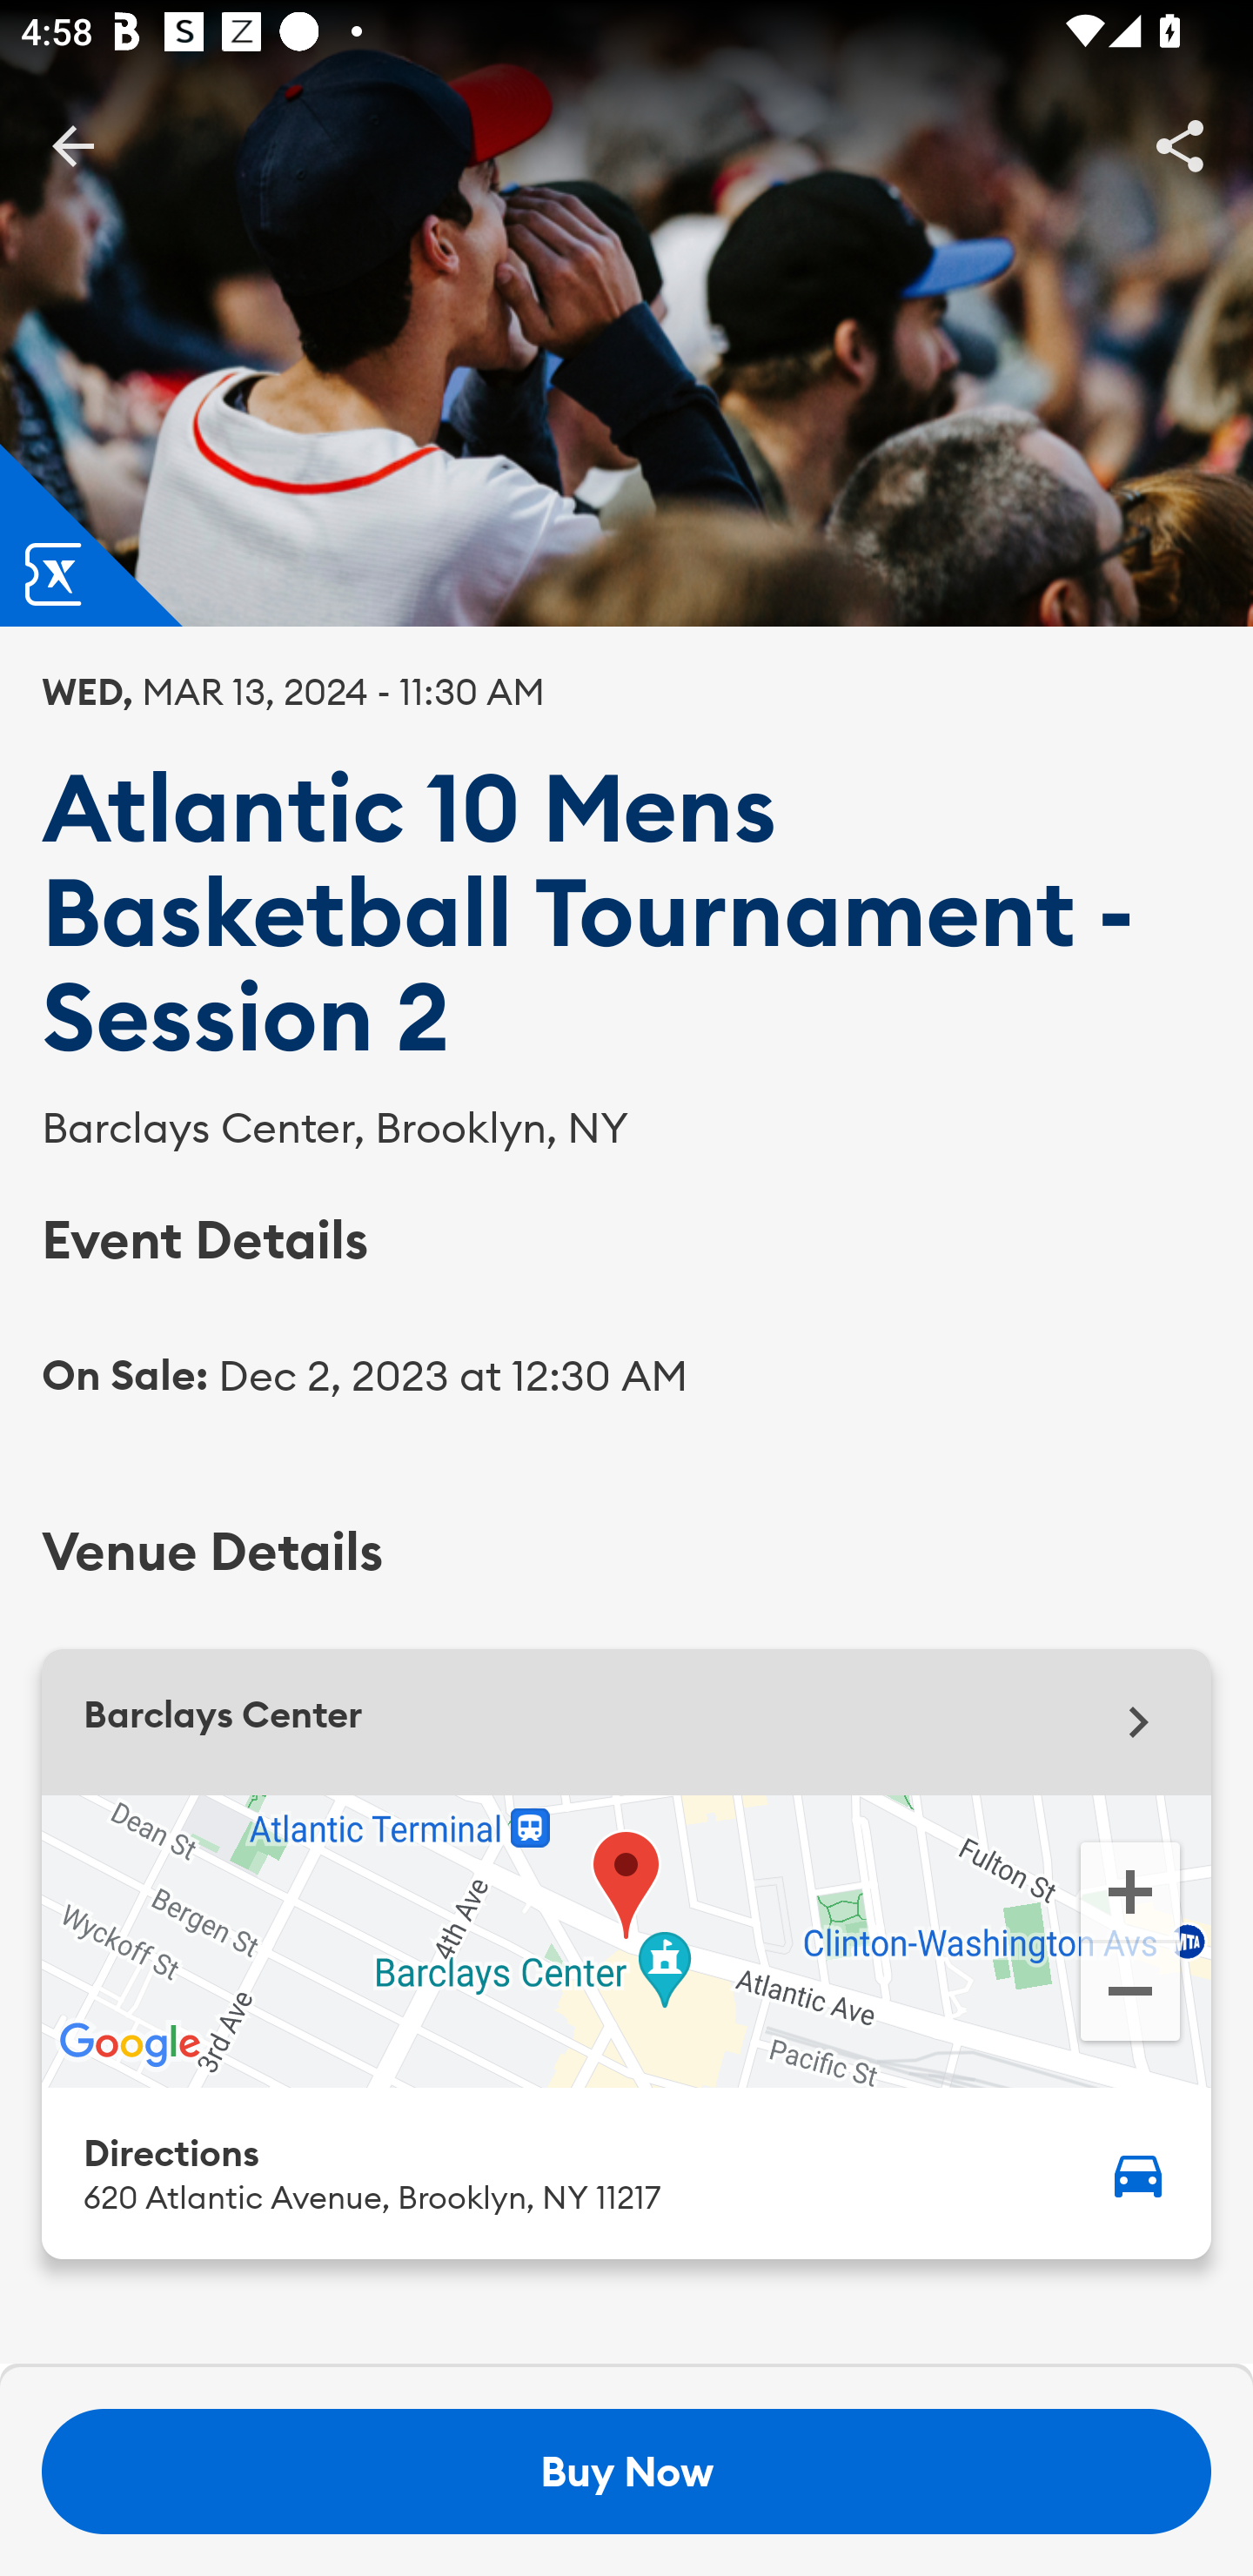 The height and width of the screenshot is (2576, 1253). I want to click on Directions 620 Atlantic Avenue, Brooklyn, NY 11217, so click(626, 2172).